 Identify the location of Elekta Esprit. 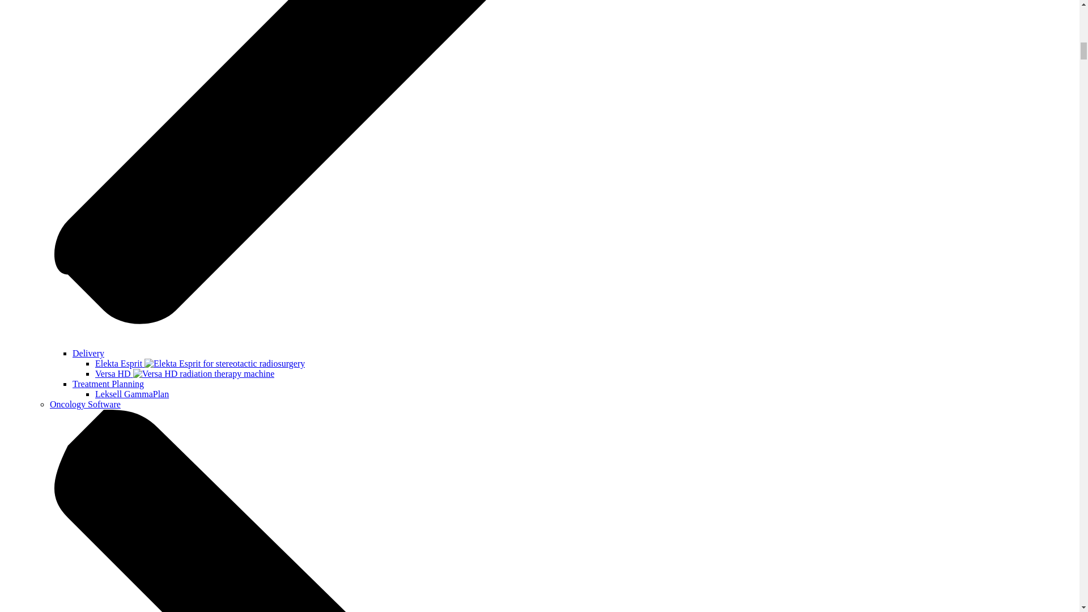
(199, 363).